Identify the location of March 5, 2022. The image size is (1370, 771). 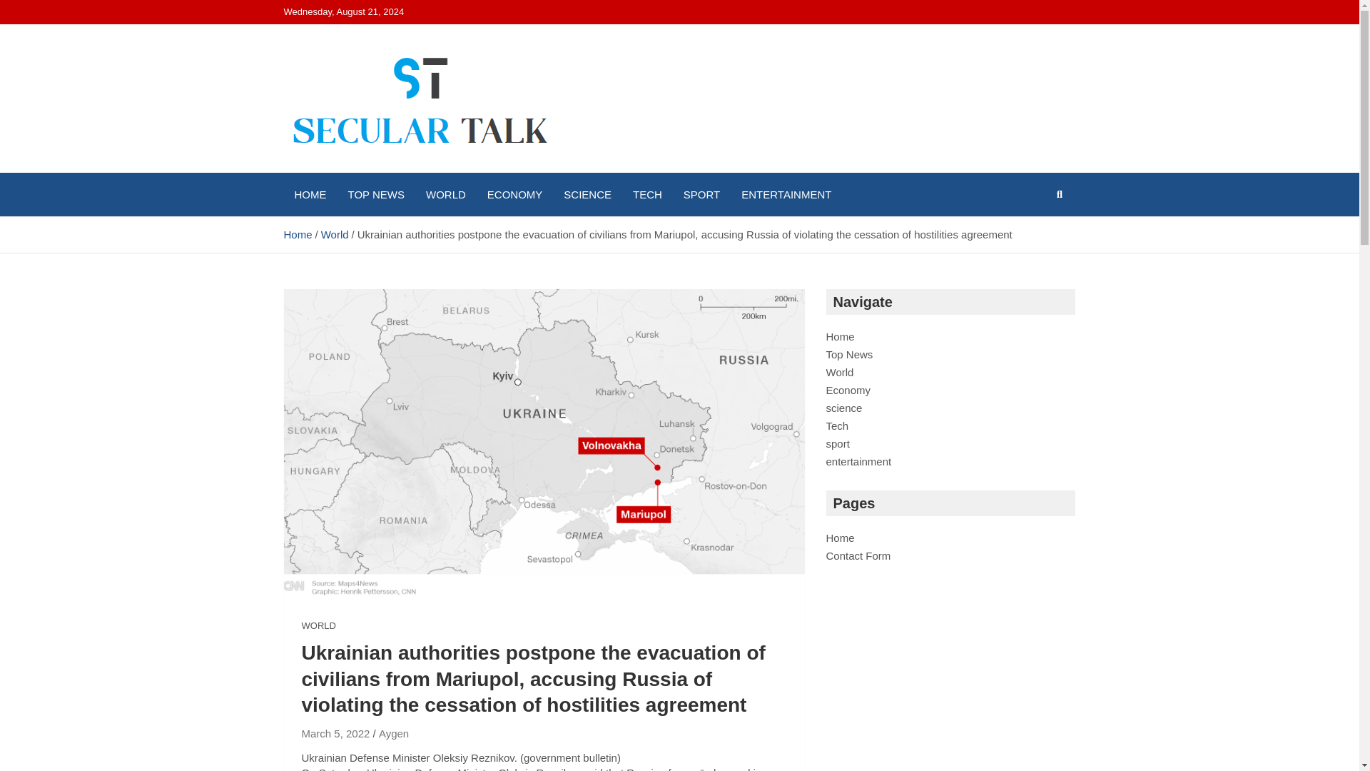
(335, 733).